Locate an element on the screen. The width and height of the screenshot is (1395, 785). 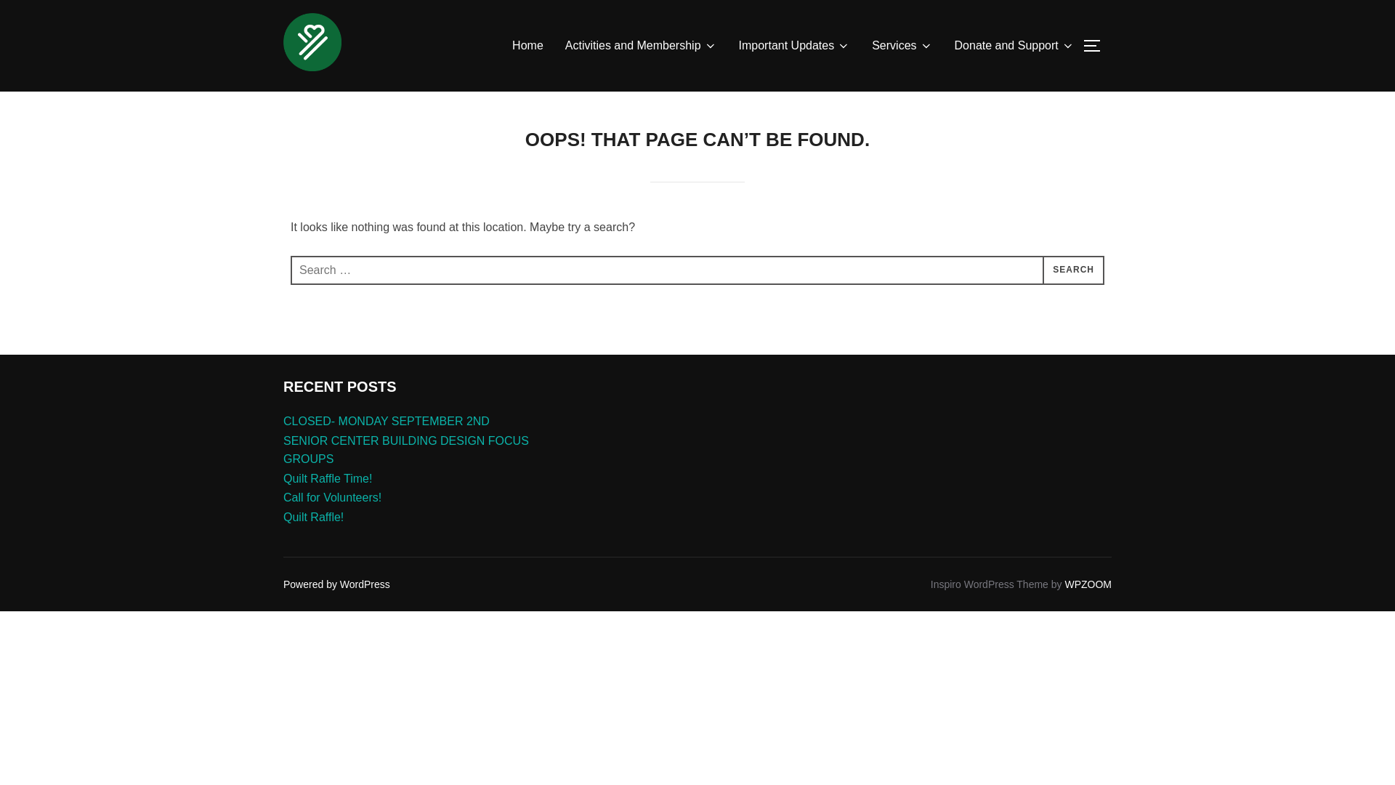
SENIOR CENTER BUILDING DESIGN FOCUS GROUPS is located at coordinates (405, 451).